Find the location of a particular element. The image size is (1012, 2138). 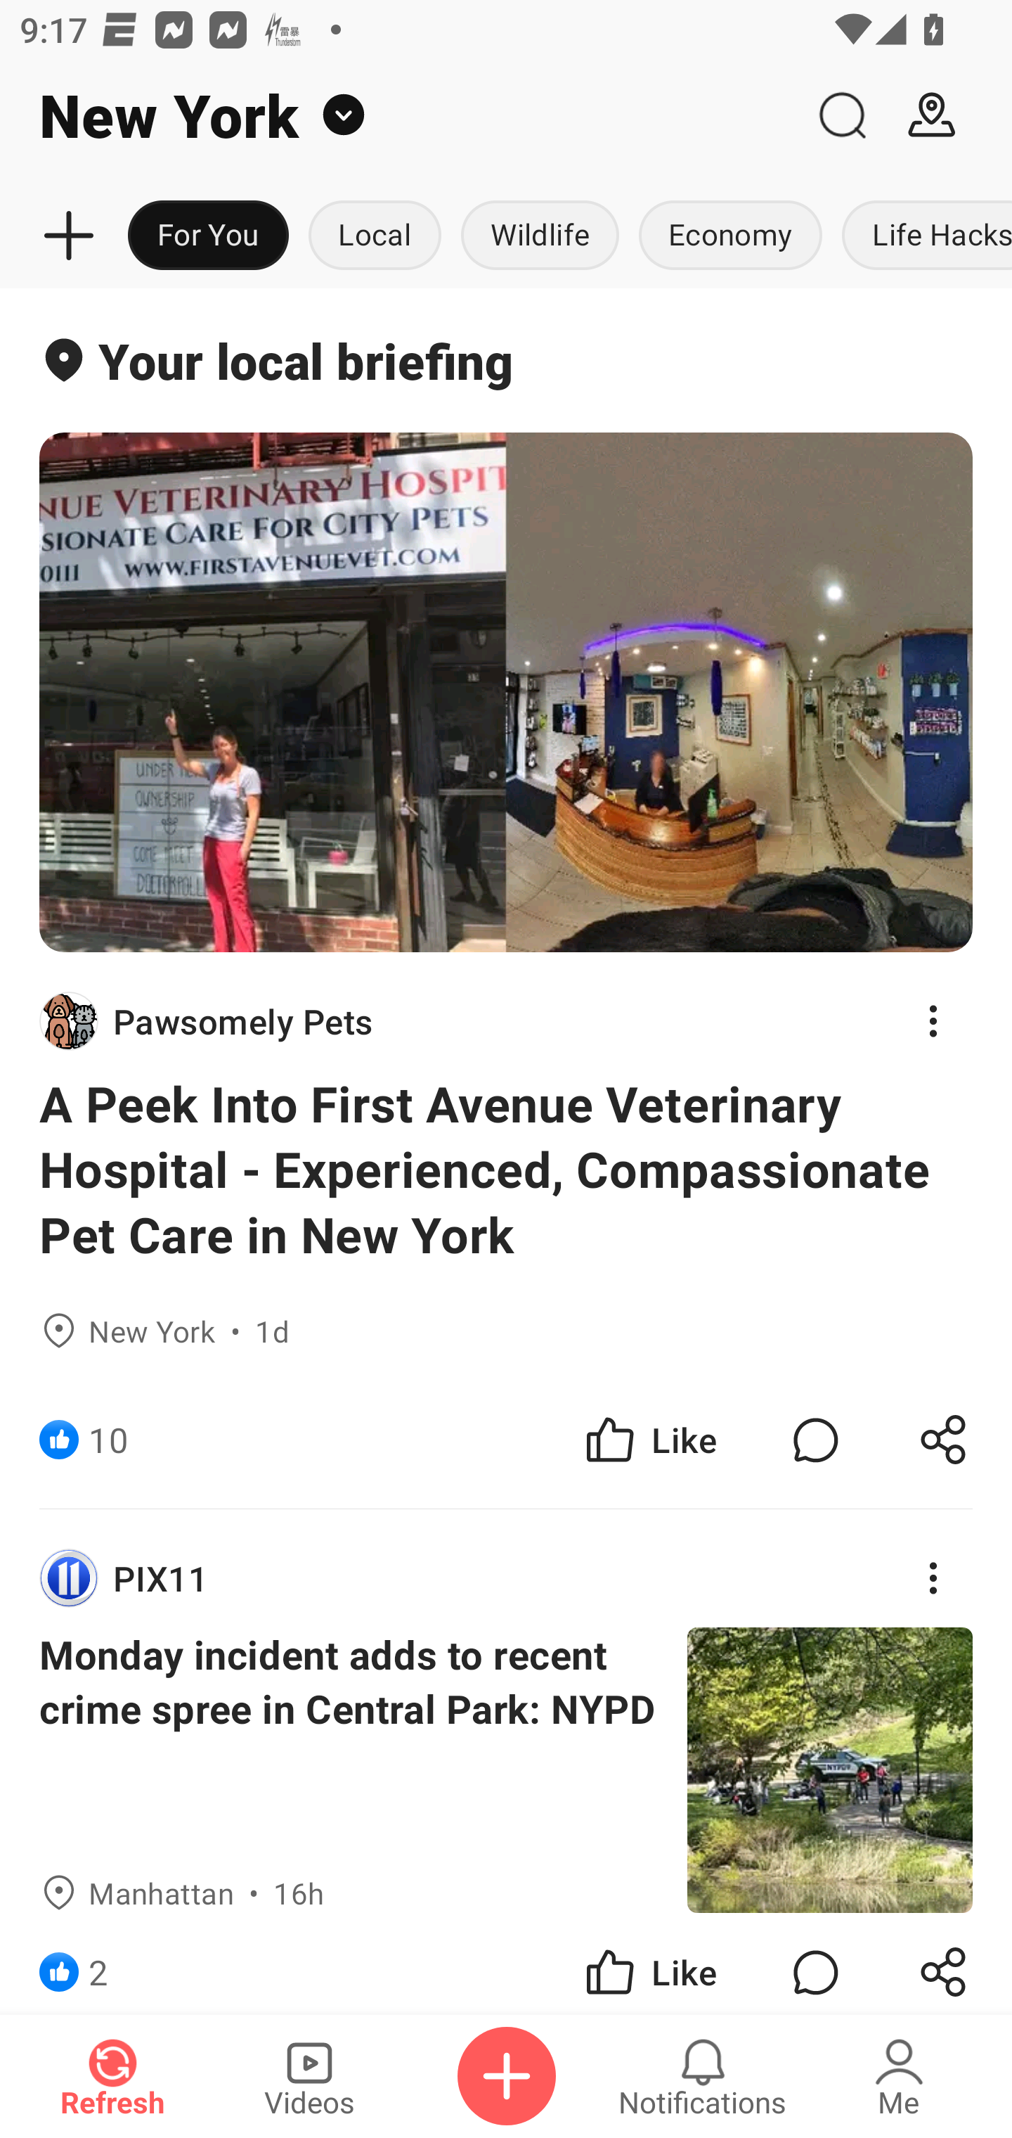

Me is located at coordinates (899, 2076).